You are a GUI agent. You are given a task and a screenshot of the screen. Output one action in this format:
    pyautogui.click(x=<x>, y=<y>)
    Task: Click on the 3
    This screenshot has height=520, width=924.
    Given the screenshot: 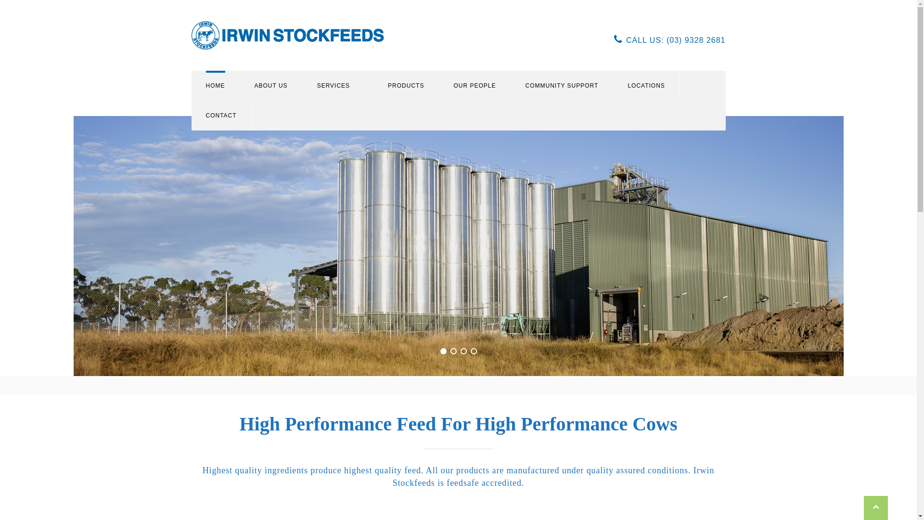 What is the action you would take?
    pyautogui.click(x=463, y=351)
    